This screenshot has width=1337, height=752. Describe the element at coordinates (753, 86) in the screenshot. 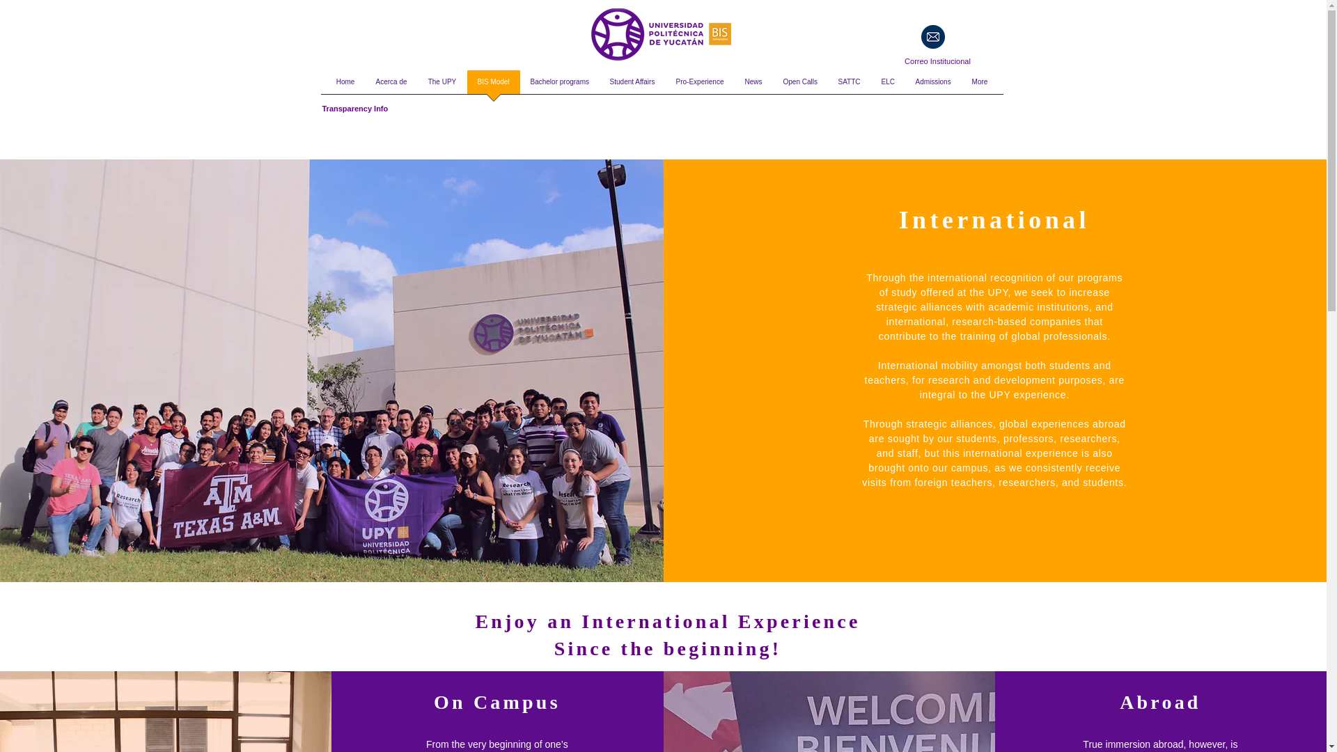

I see `News` at that location.